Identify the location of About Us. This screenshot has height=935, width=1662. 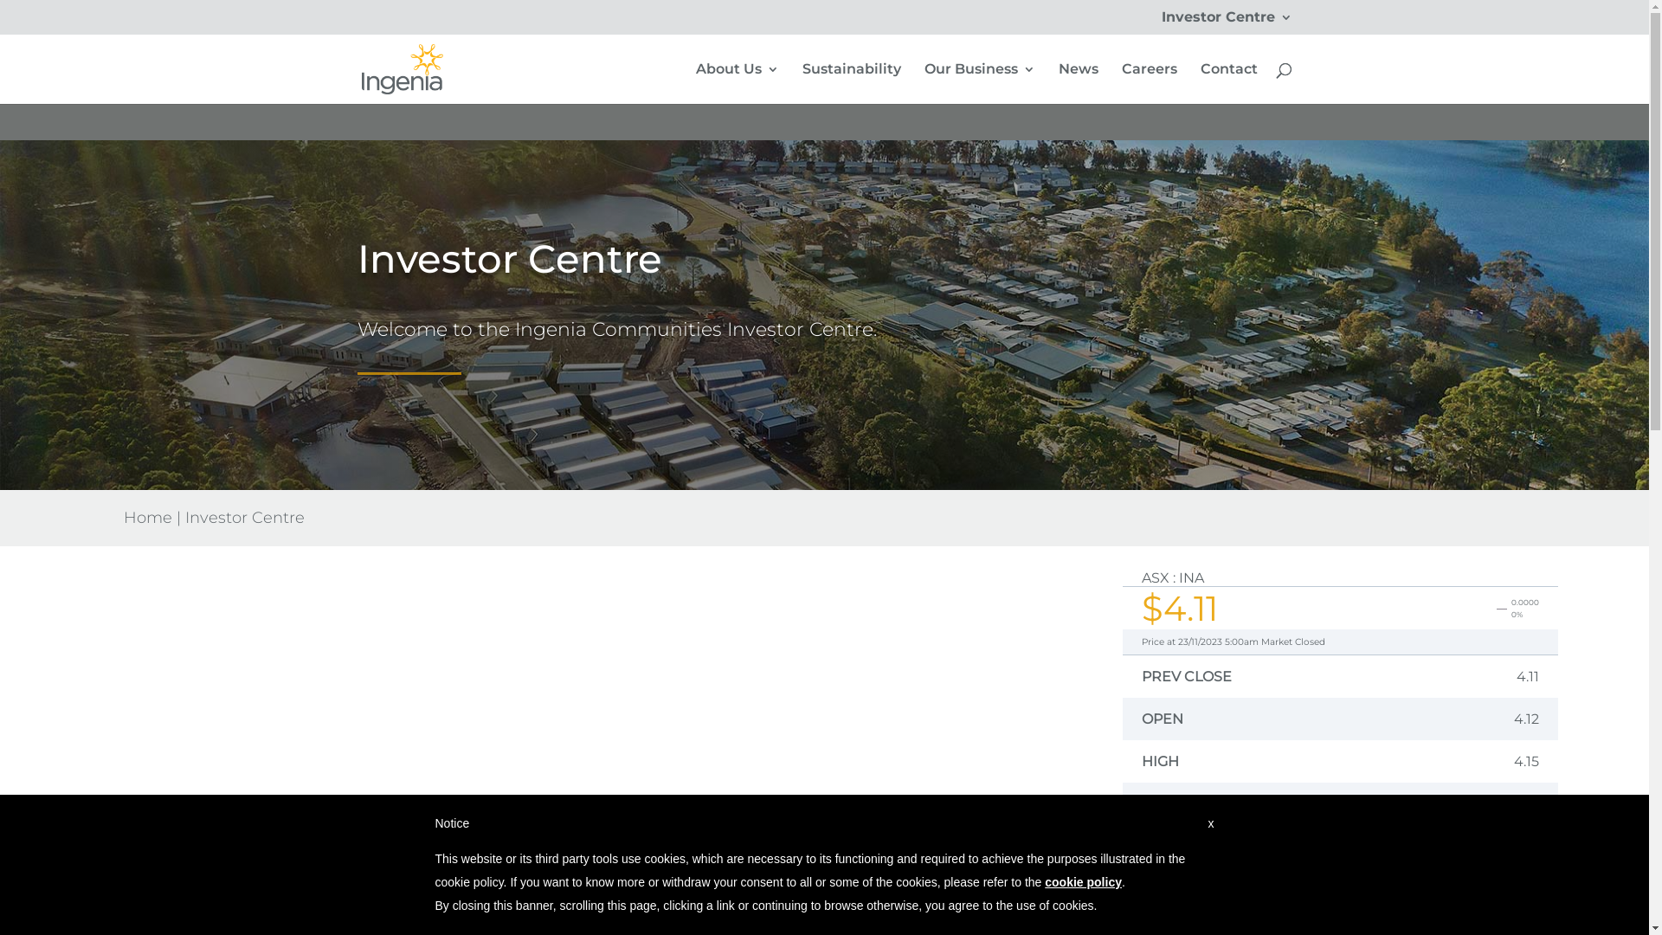
(738, 83).